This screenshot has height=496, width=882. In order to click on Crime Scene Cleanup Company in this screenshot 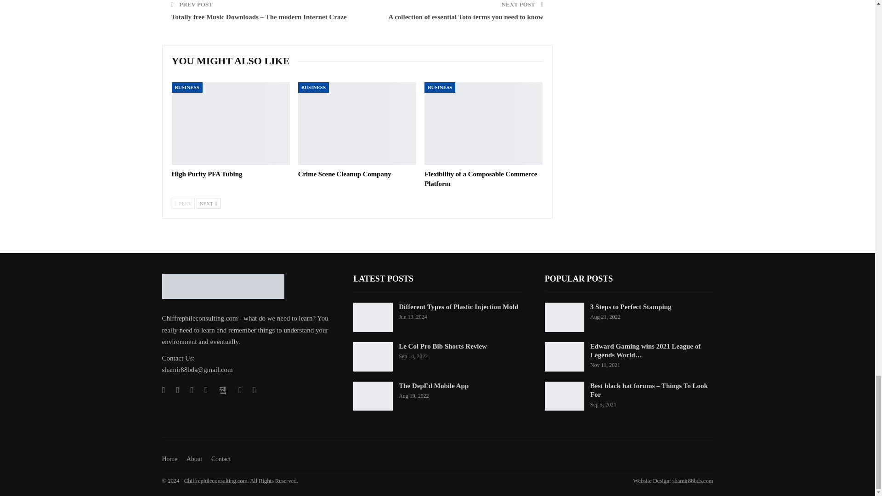, I will do `click(357, 123)`.